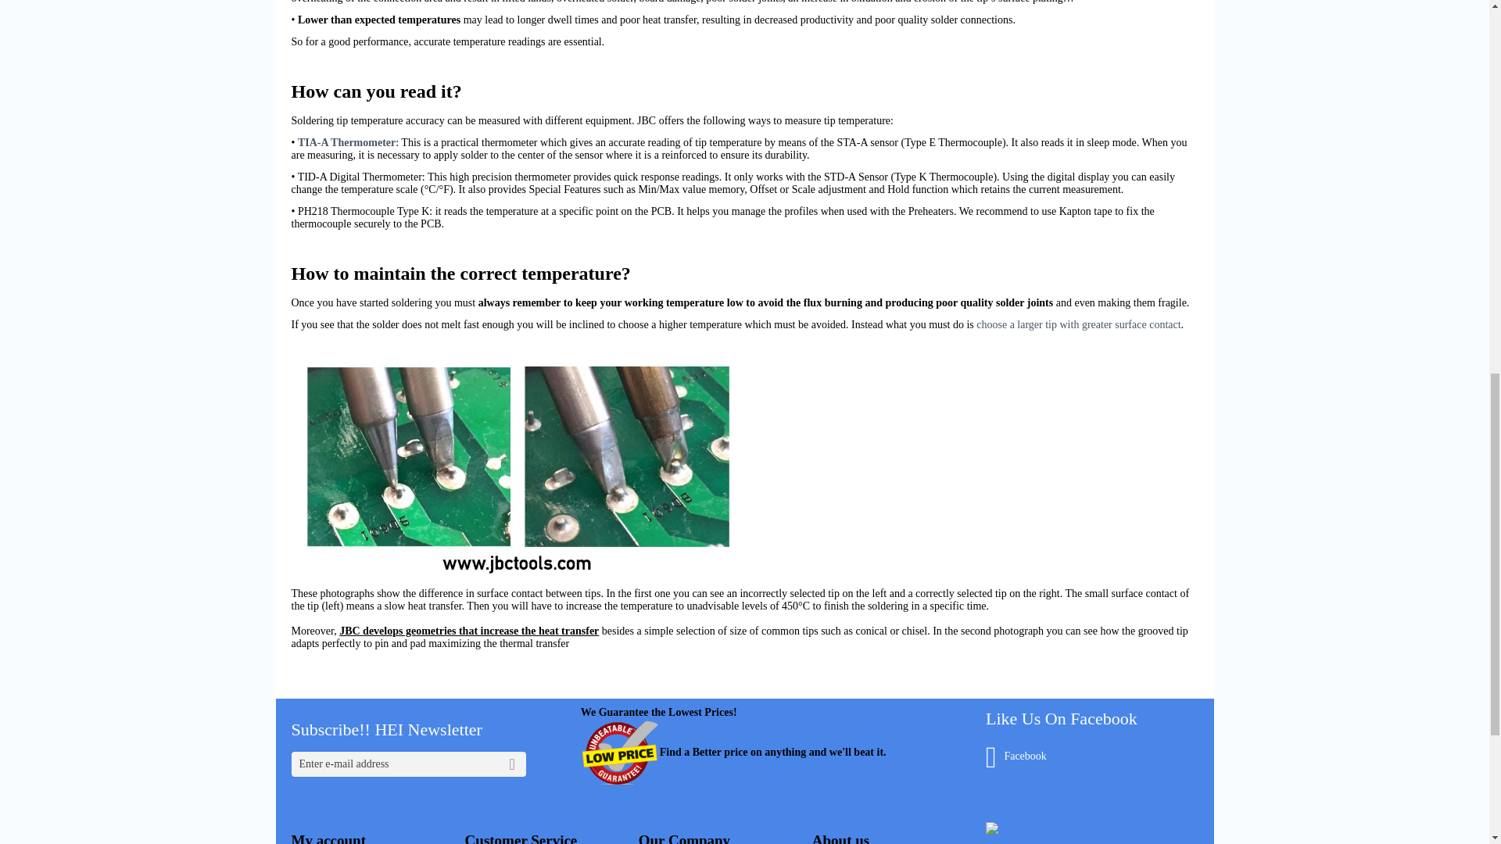  Describe the element at coordinates (991, 828) in the screenshot. I see `SiteLock` at that location.